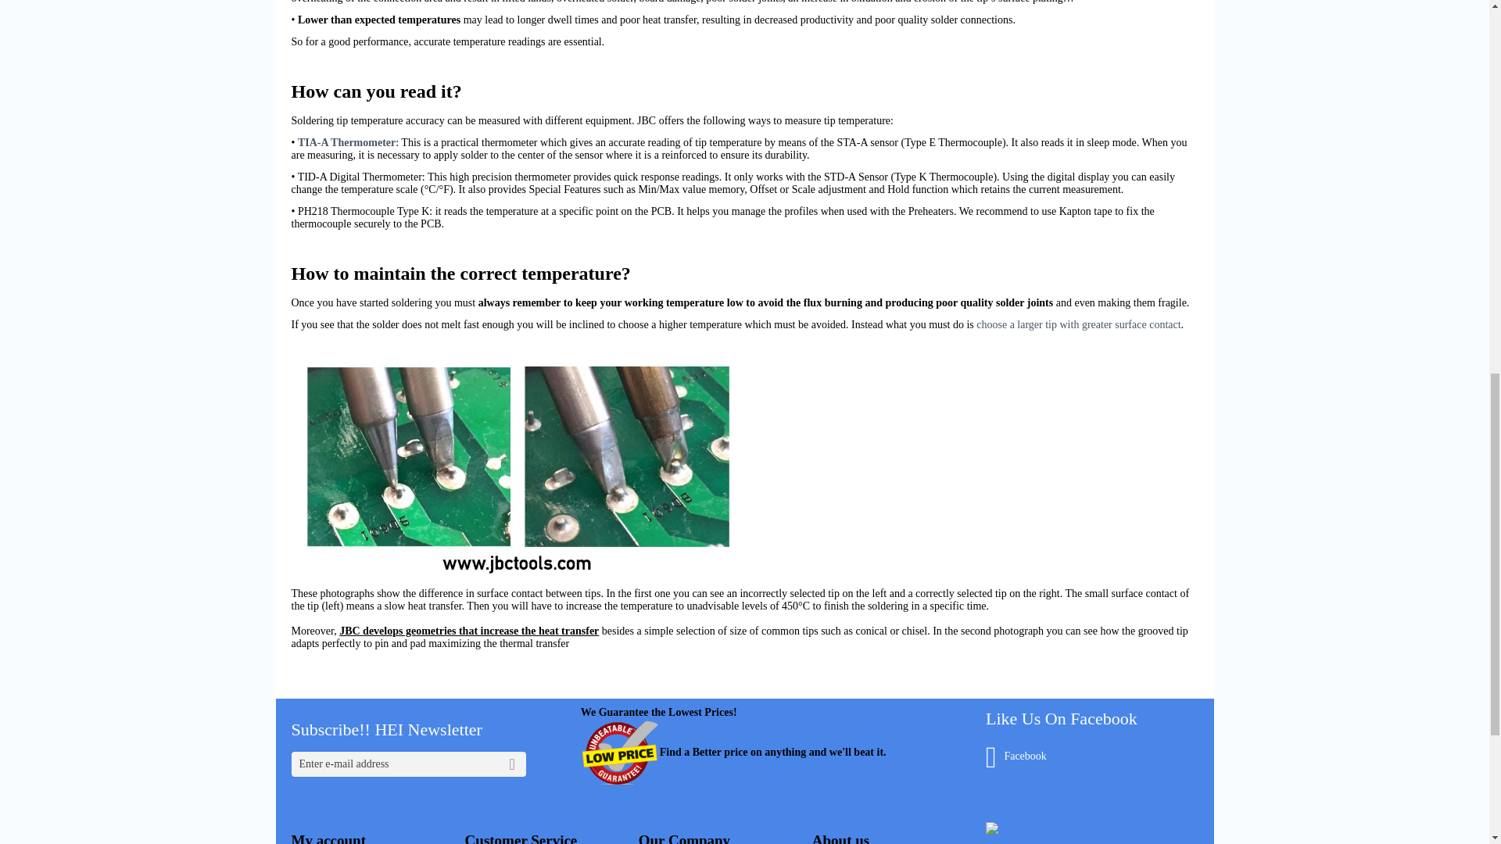  Describe the element at coordinates (991, 828) in the screenshot. I see `SiteLock` at that location.